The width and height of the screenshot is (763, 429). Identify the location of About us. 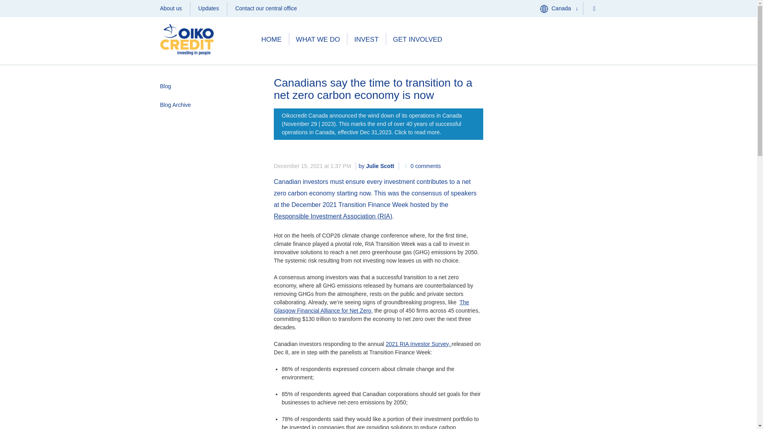
(170, 8).